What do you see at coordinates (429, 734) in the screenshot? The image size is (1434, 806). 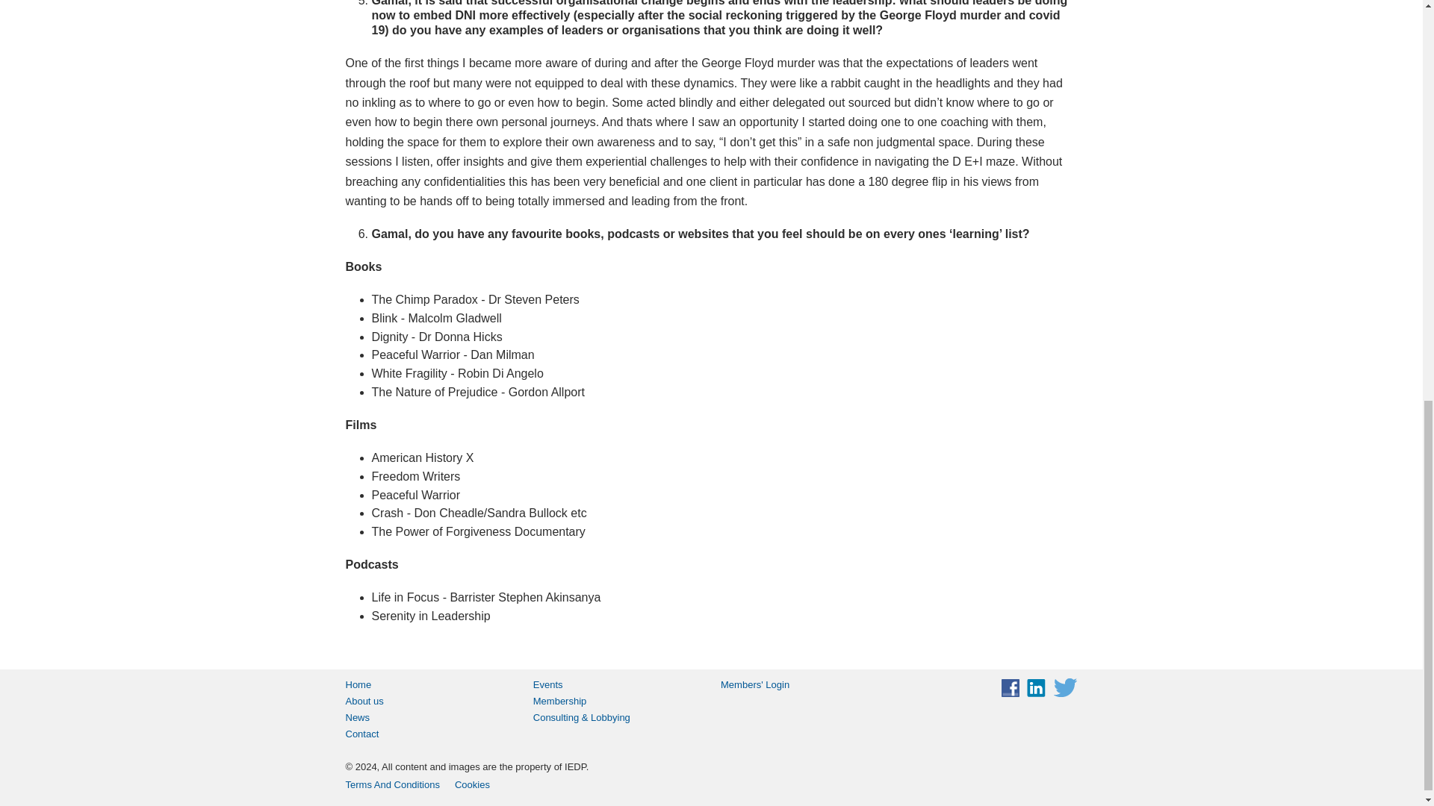 I see `Contact` at bounding box center [429, 734].